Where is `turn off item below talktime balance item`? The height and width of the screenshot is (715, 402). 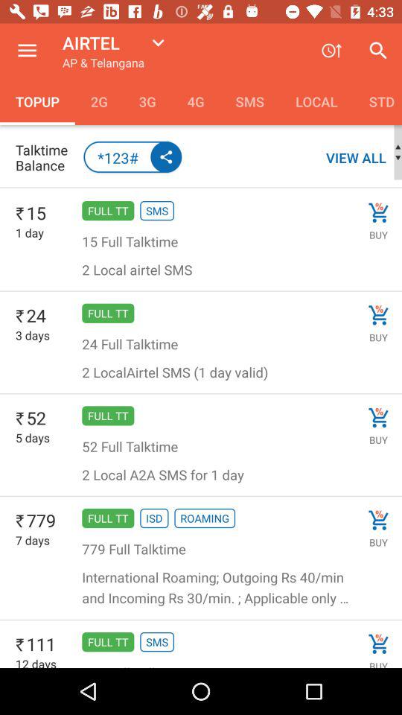
turn off item below talktime balance item is located at coordinates (201, 188).